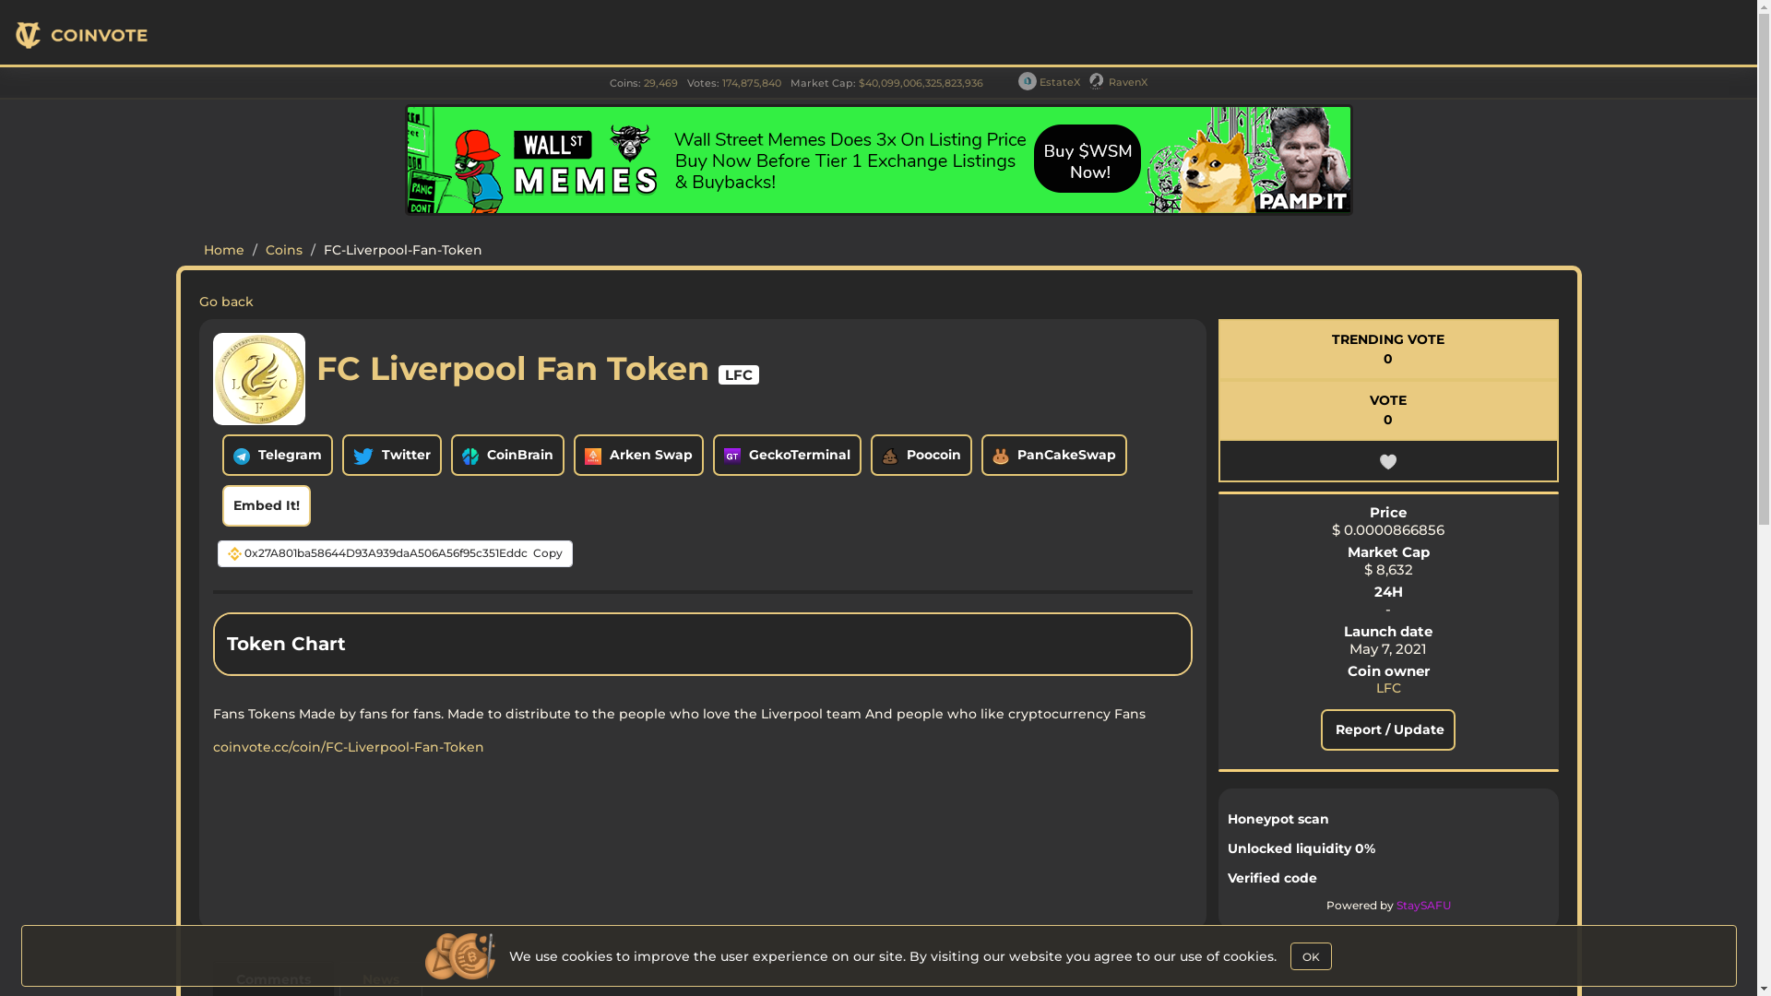  What do you see at coordinates (1118, 82) in the screenshot?
I see `RavenX` at bounding box center [1118, 82].